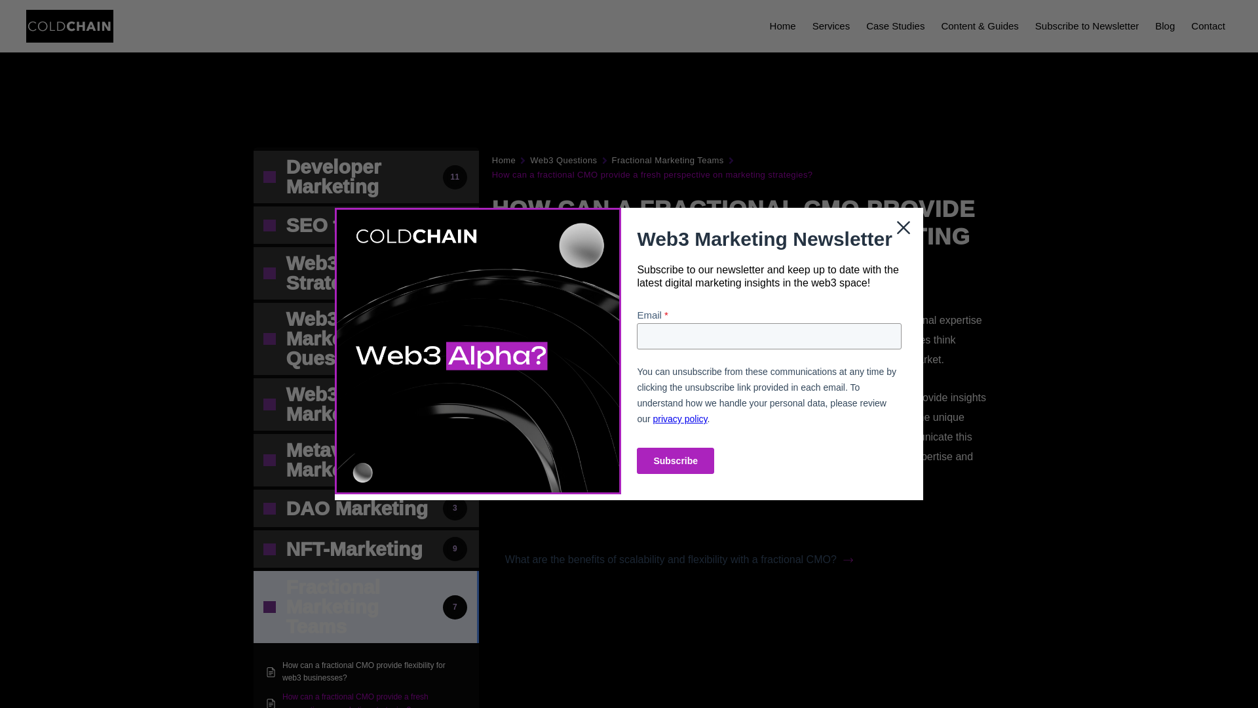  Describe the element at coordinates (1208, 25) in the screenshot. I see `Contact` at that location.